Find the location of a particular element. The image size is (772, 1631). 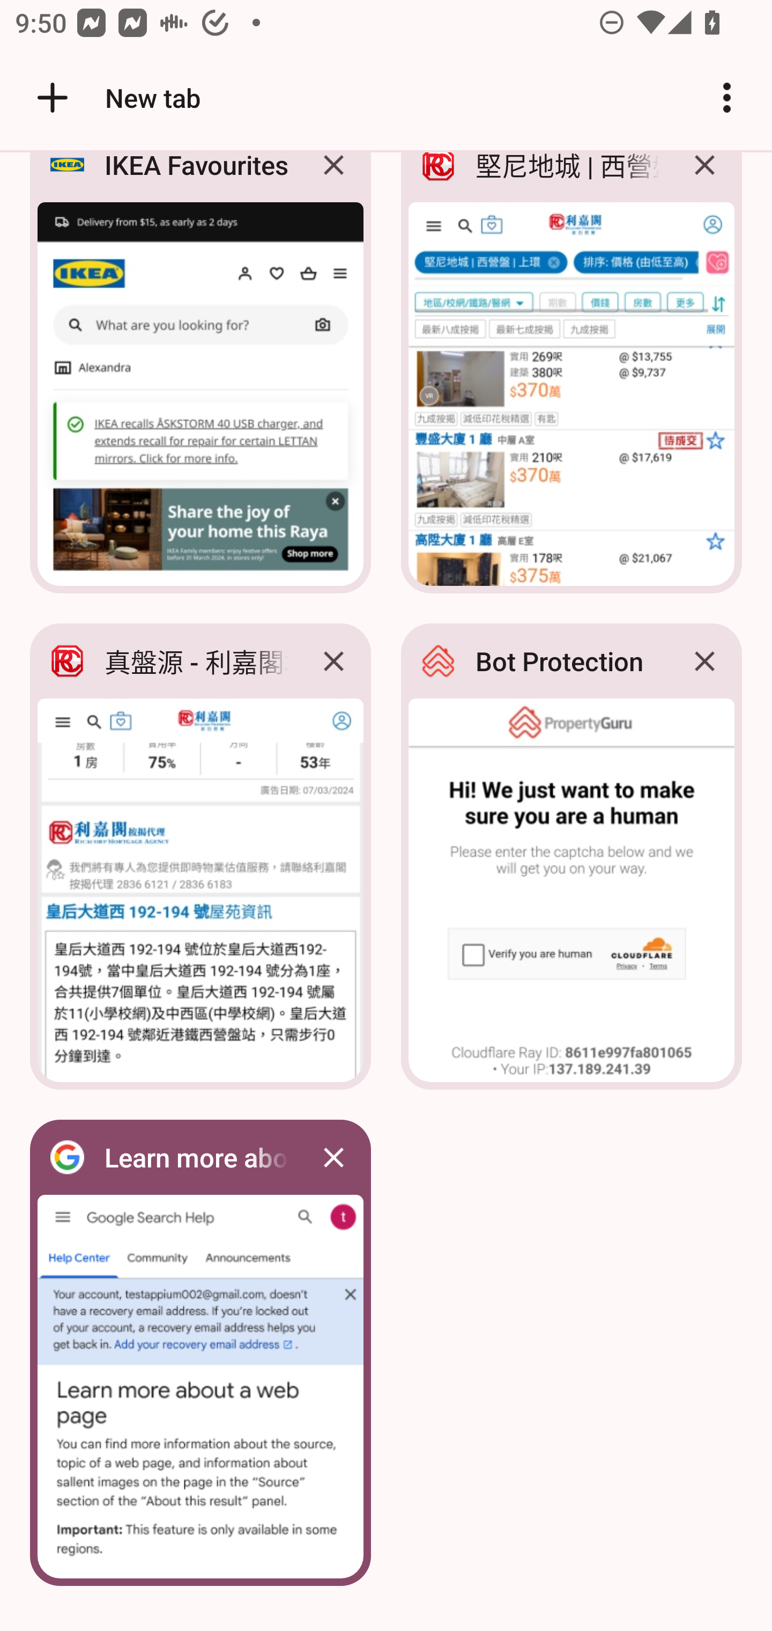

Close Bot Protection tab is located at coordinates (704, 661).